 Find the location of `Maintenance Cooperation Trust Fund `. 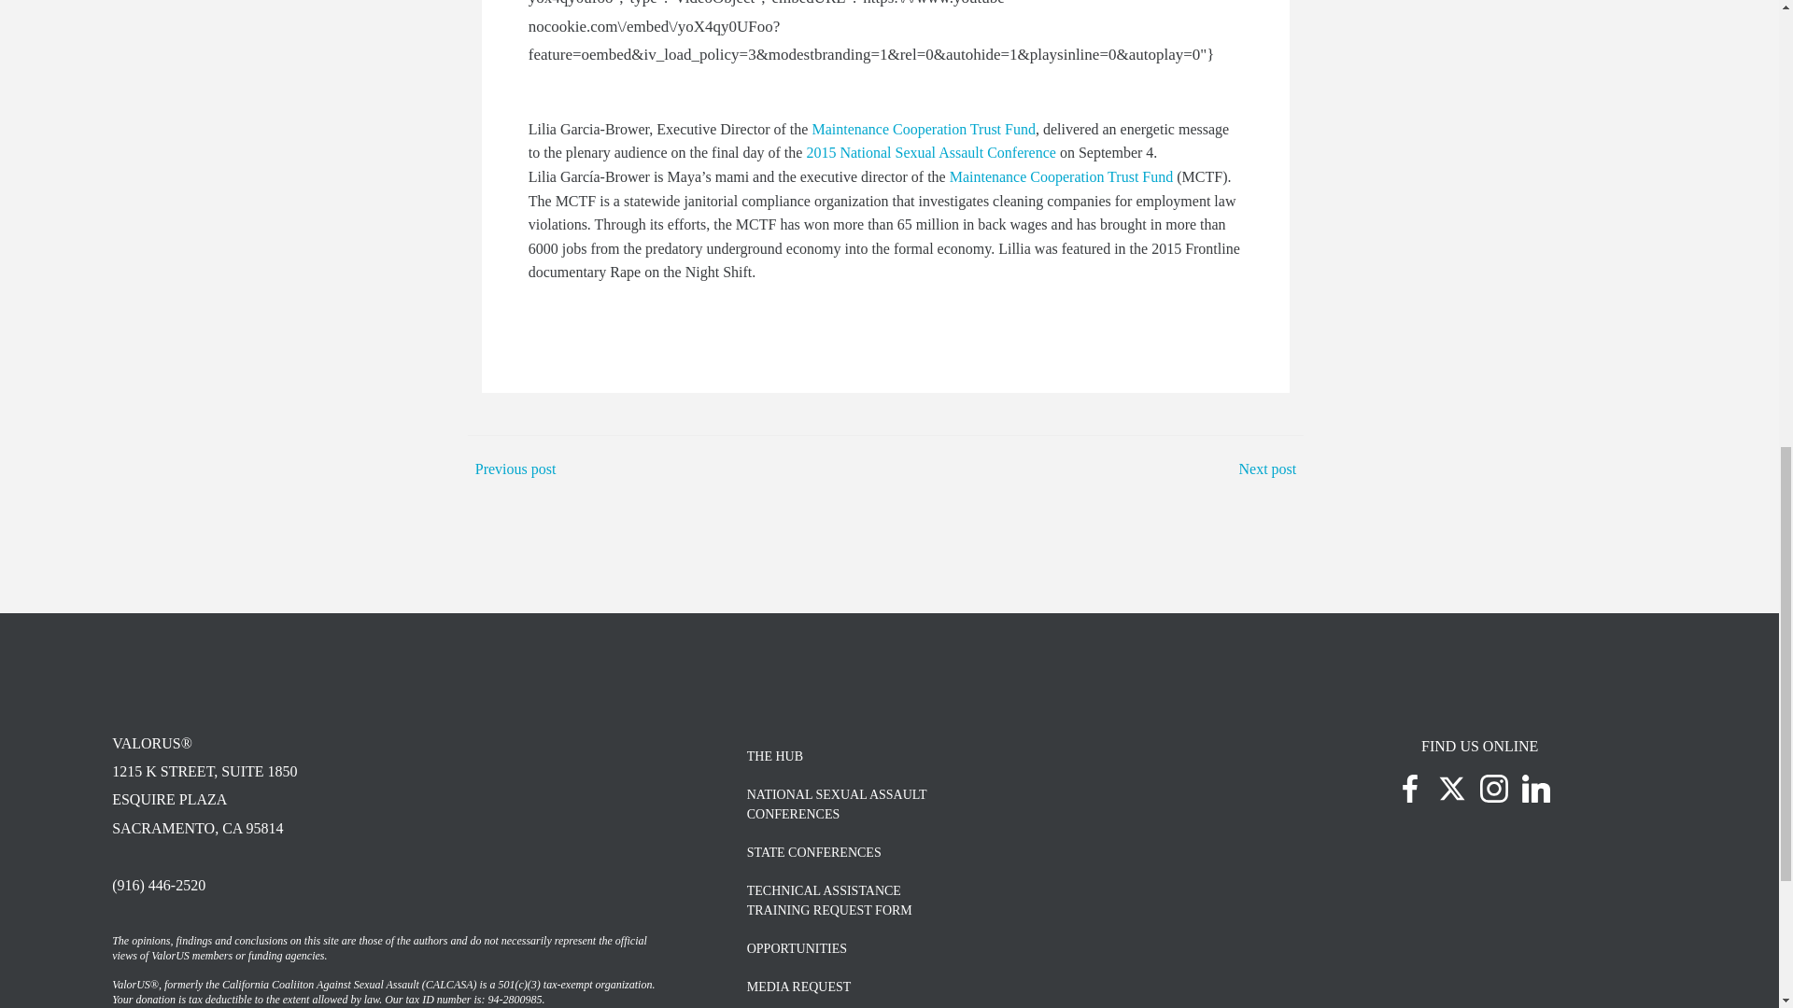

Maintenance Cooperation Trust Fund  is located at coordinates (978, 900).